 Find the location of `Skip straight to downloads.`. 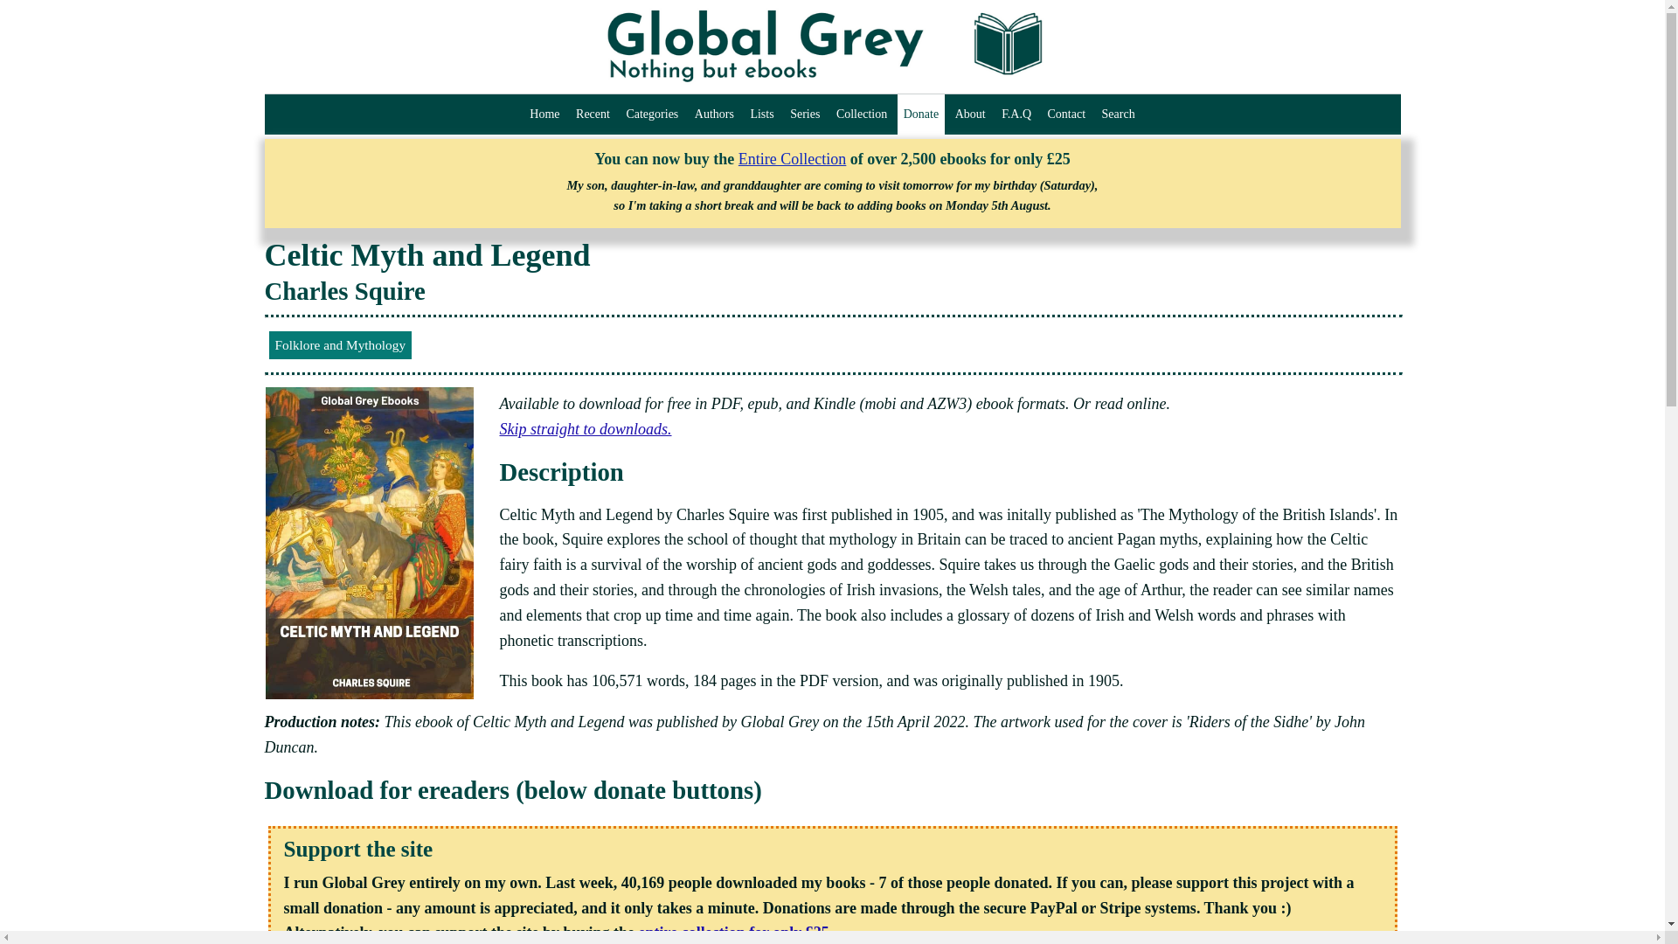

Skip straight to downloads. is located at coordinates (586, 428).